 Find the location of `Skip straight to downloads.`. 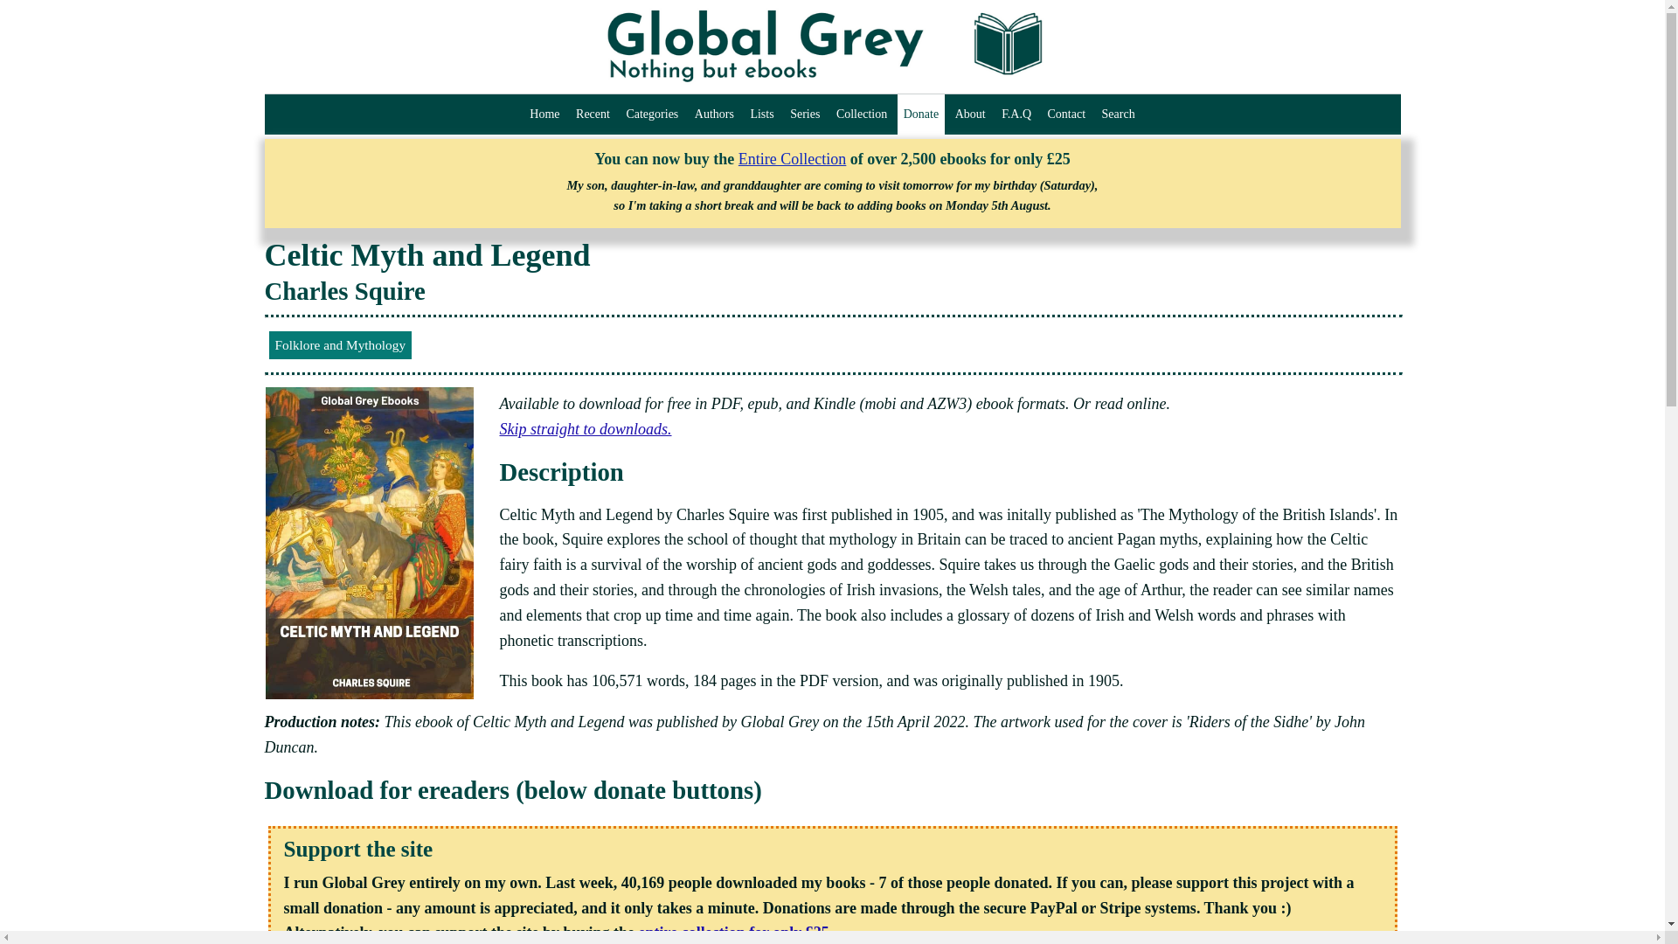

Skip straight to downloads. is located at coordinates (586, 428).